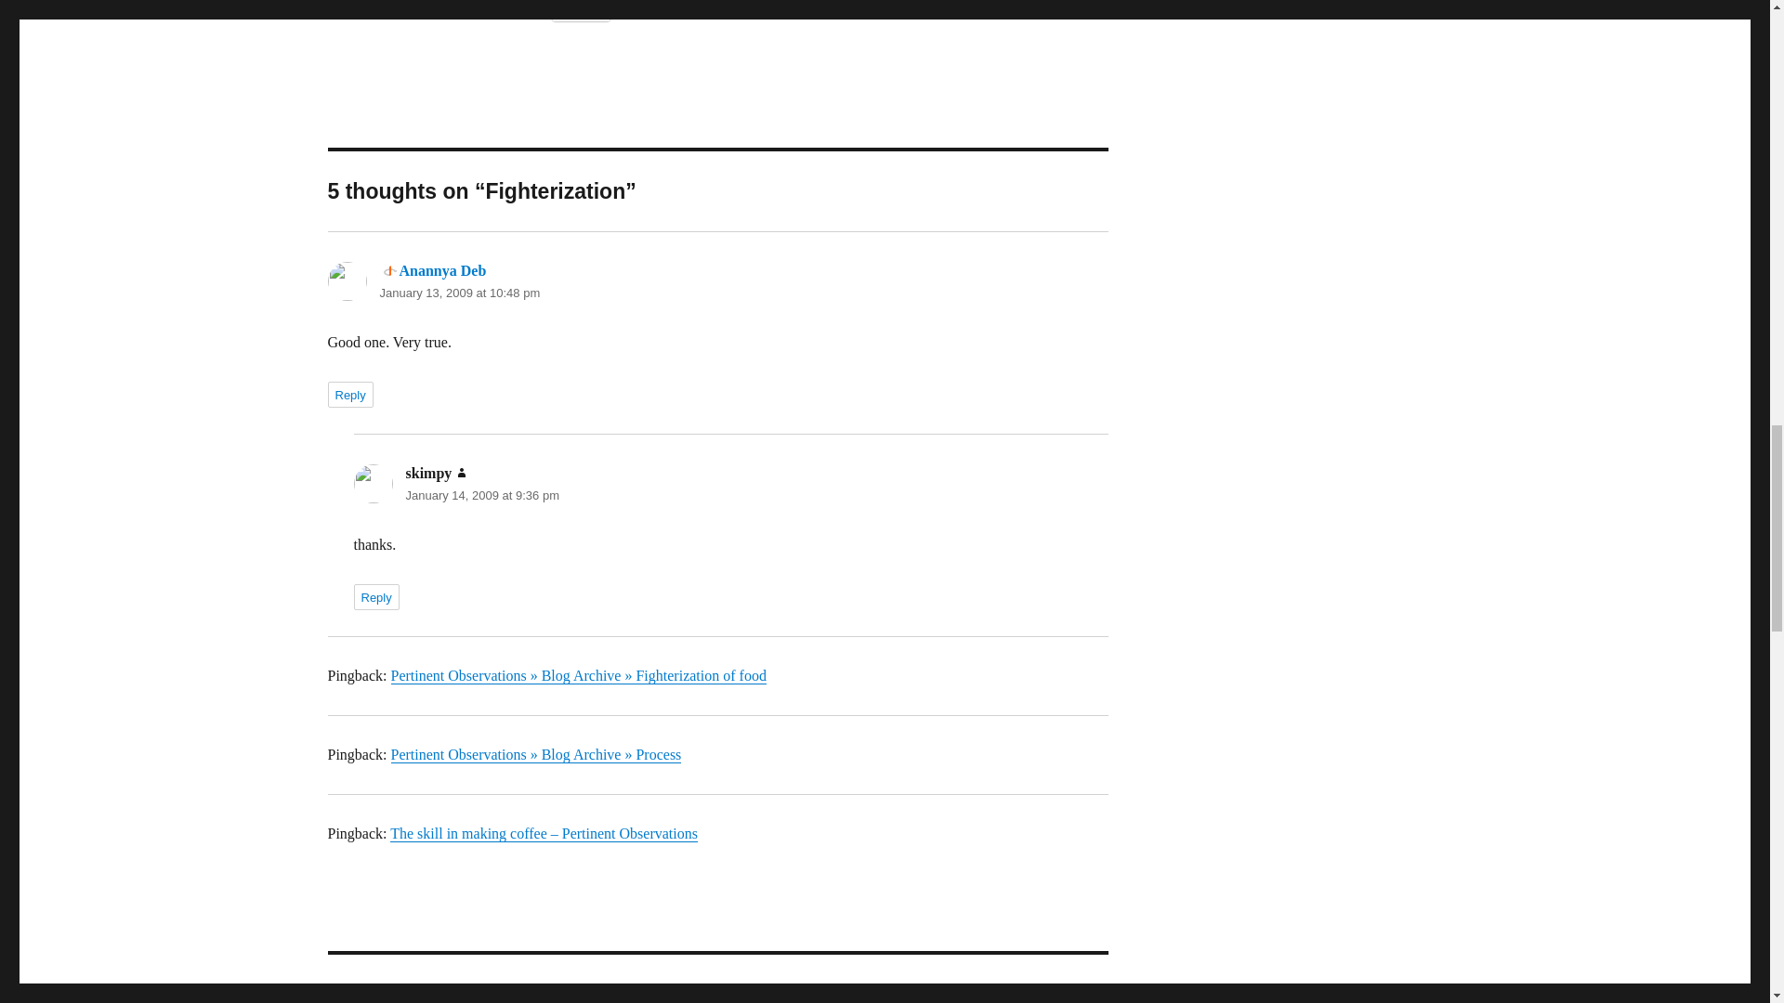 Image resolution: width=1784 pixels, height=1003 pixels. Describe the element at coordinates (829, 22) in the screenshot. I see `Like or Reblog` at that location.